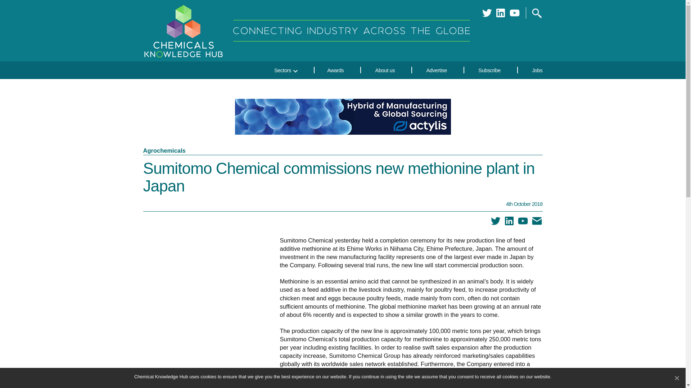 The image size is (691, 388). I want to click on About us, so click(385, 70).